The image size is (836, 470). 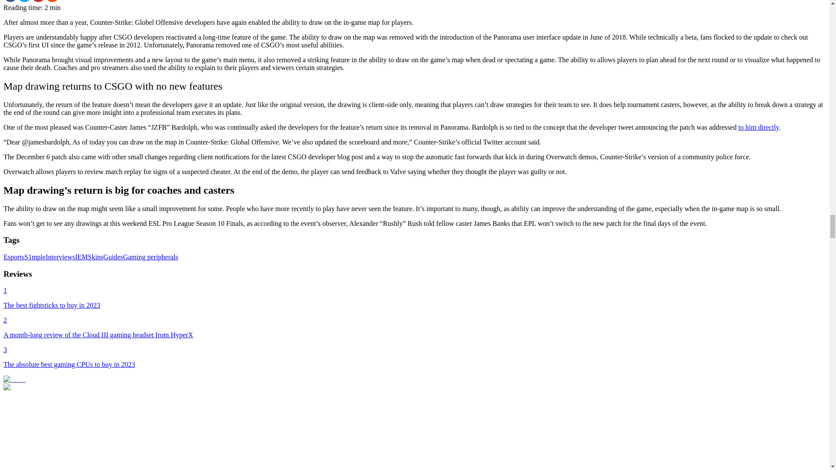 I want to click on to him directly, so click(x=758, y=127).